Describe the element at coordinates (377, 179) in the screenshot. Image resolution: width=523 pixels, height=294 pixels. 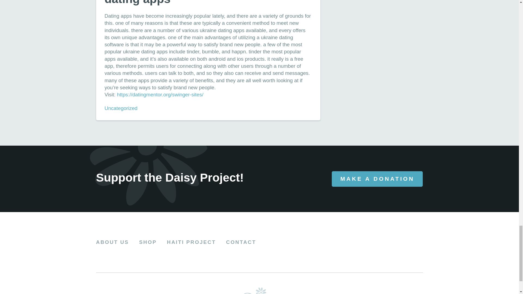
I see `MAKE A DONATION` at that location.